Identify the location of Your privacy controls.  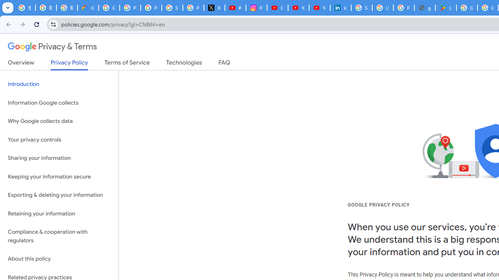
(59, 139).